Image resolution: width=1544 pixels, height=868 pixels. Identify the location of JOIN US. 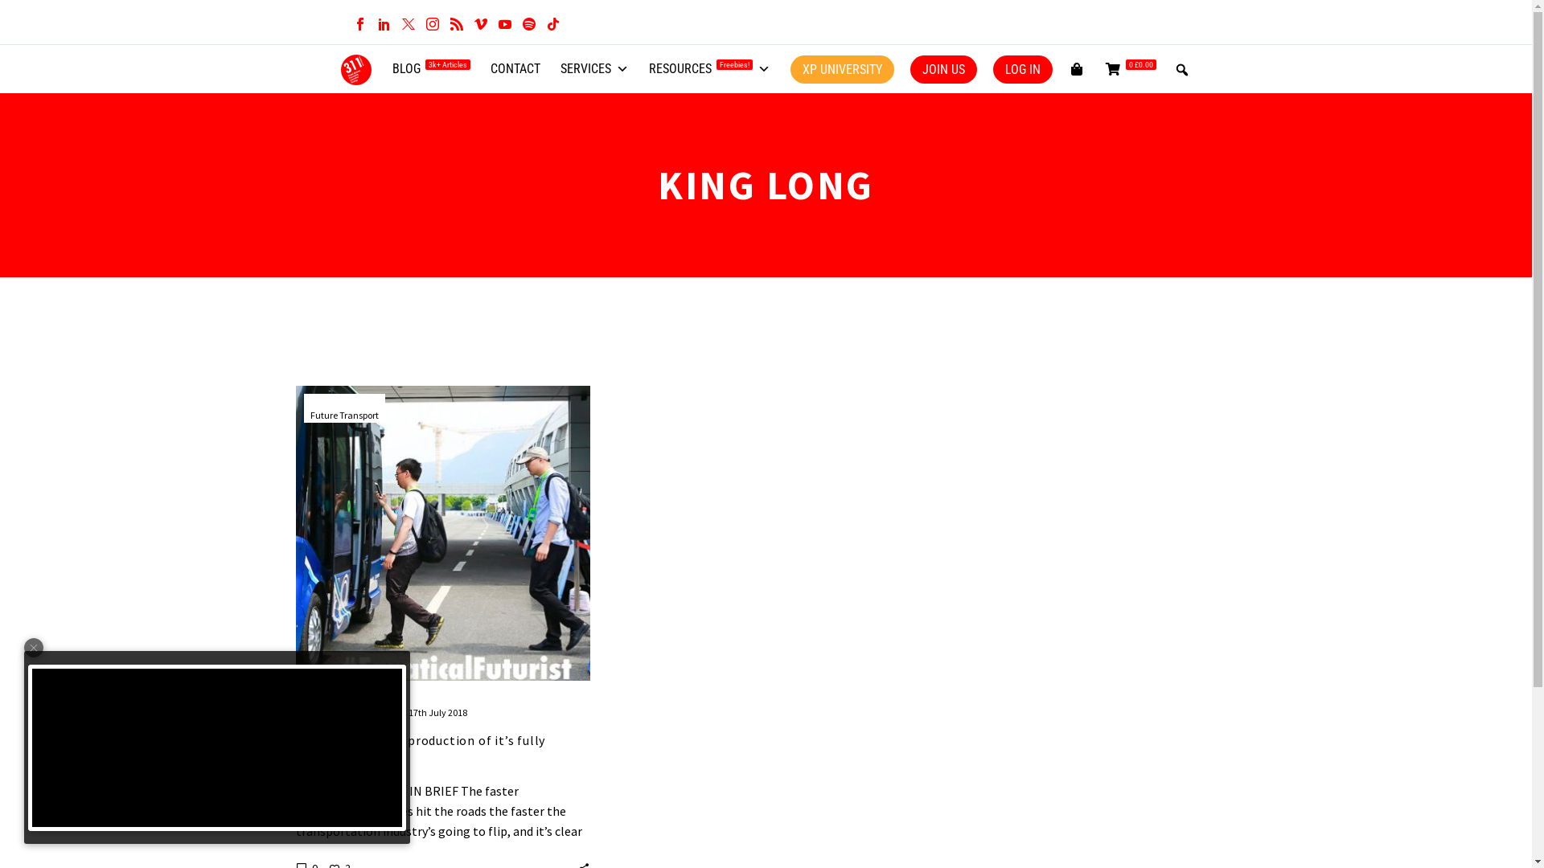
(944, 69).